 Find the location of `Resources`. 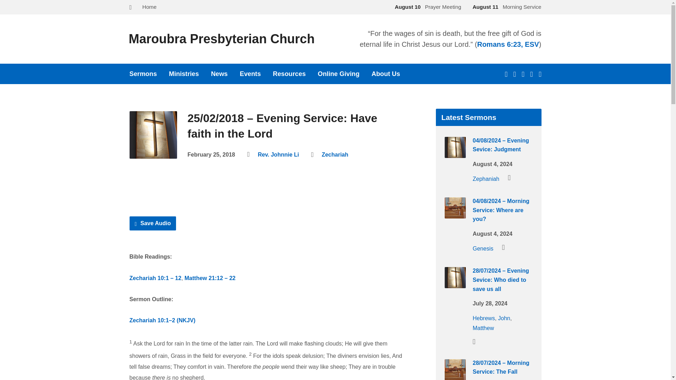

Resources is located at coordinates (289, 74).